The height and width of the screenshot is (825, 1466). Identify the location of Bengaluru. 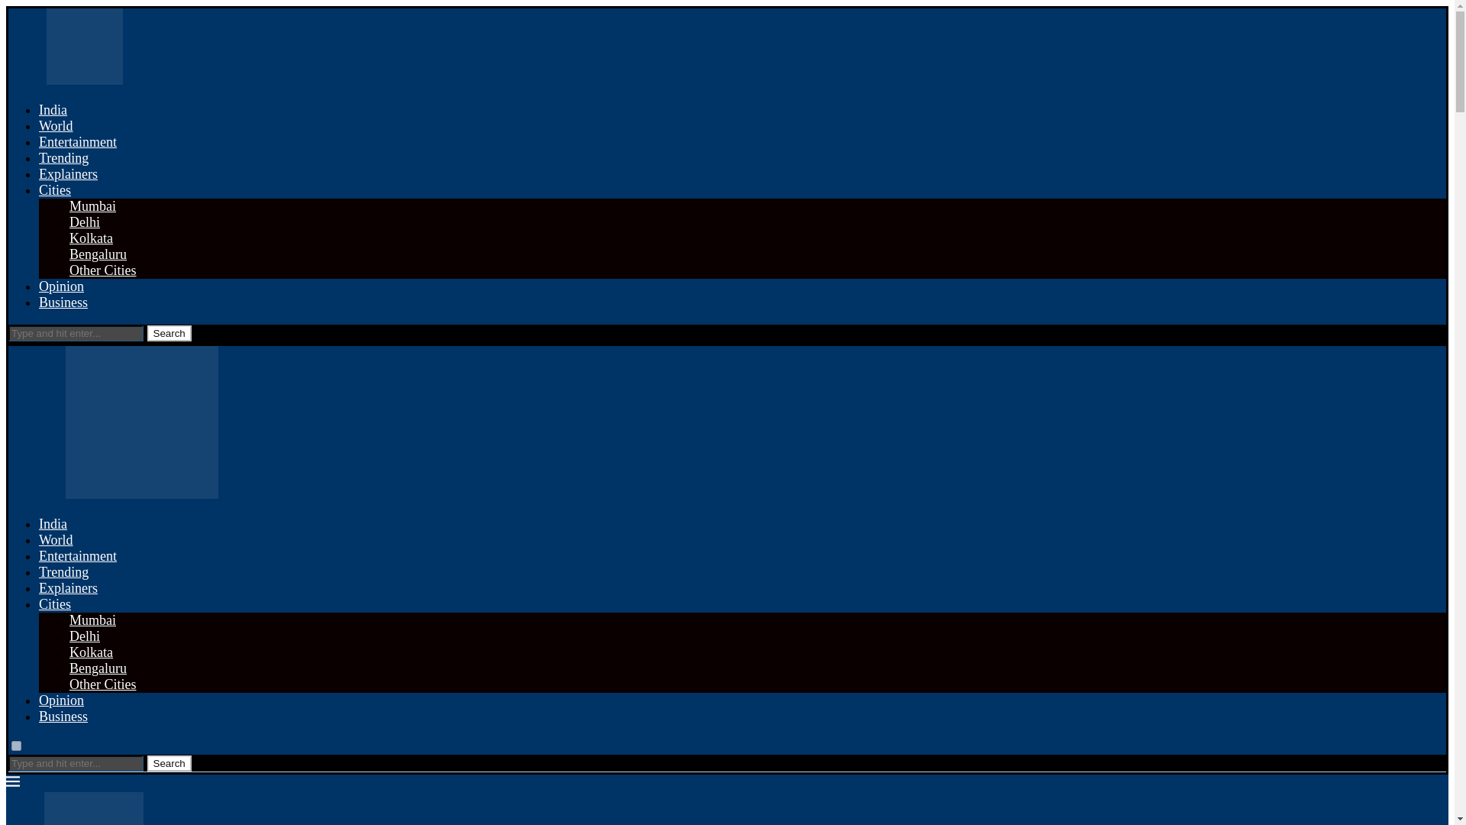
(98, 254).